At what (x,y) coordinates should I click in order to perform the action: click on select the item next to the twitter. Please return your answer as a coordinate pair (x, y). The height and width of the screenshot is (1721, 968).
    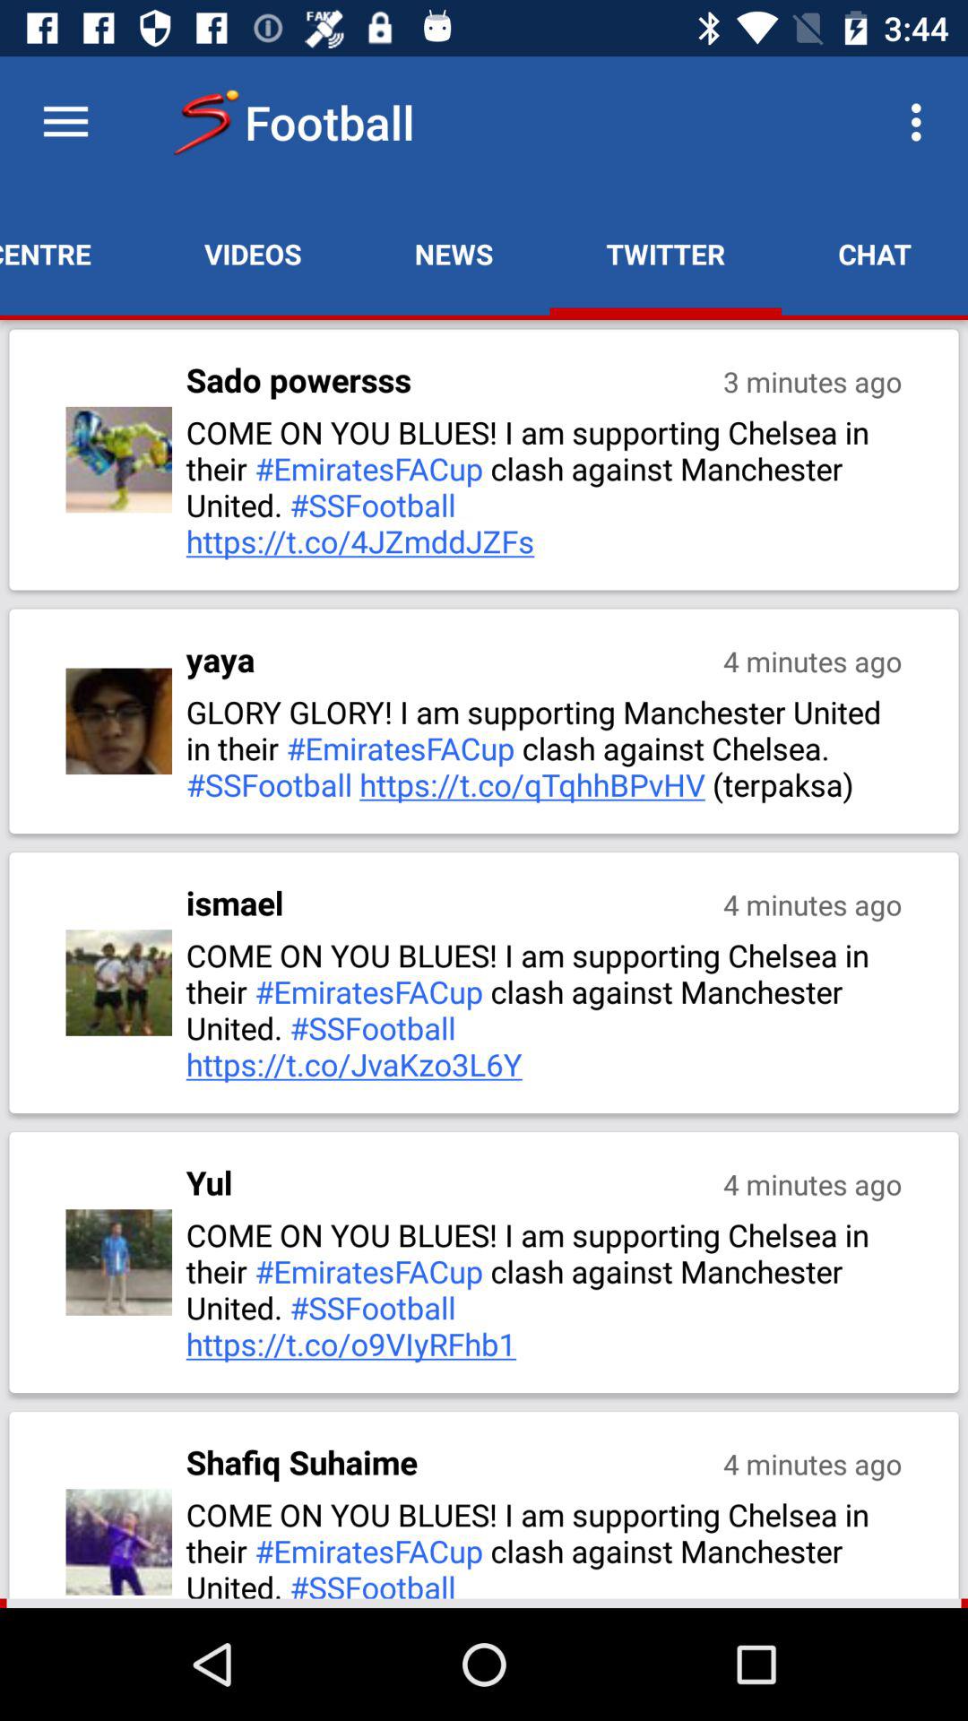
    Looking at the image, I should click on (921, 122).